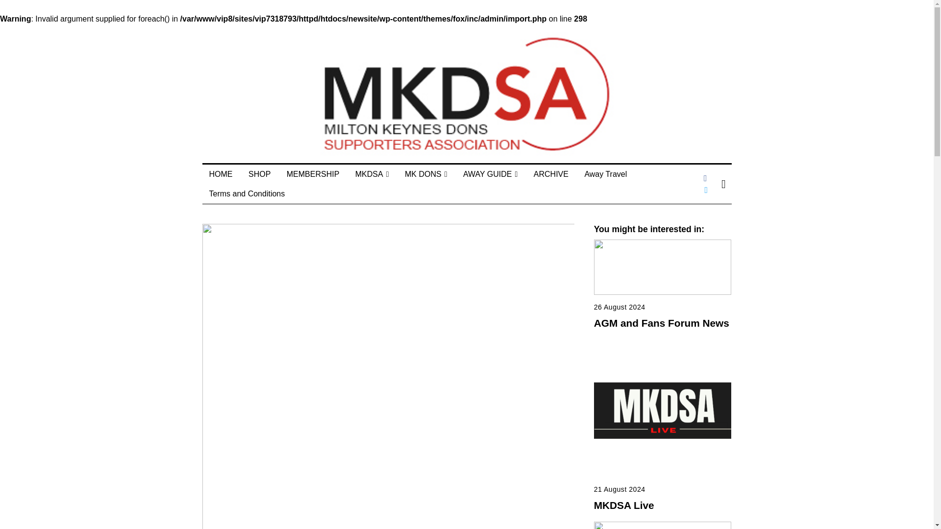  I want to click on MEMBERSHIP, so click(313, 174).